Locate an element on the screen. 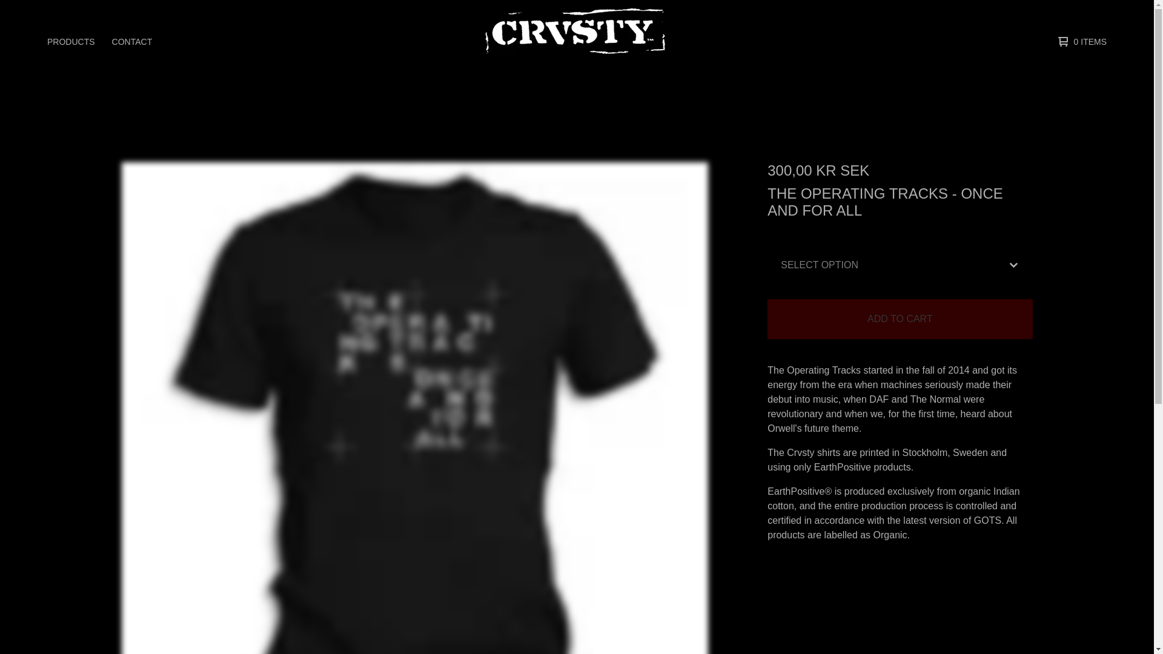 This screenshot has width=1163, height=654. CONTACT is located at coordinates (132, 42).